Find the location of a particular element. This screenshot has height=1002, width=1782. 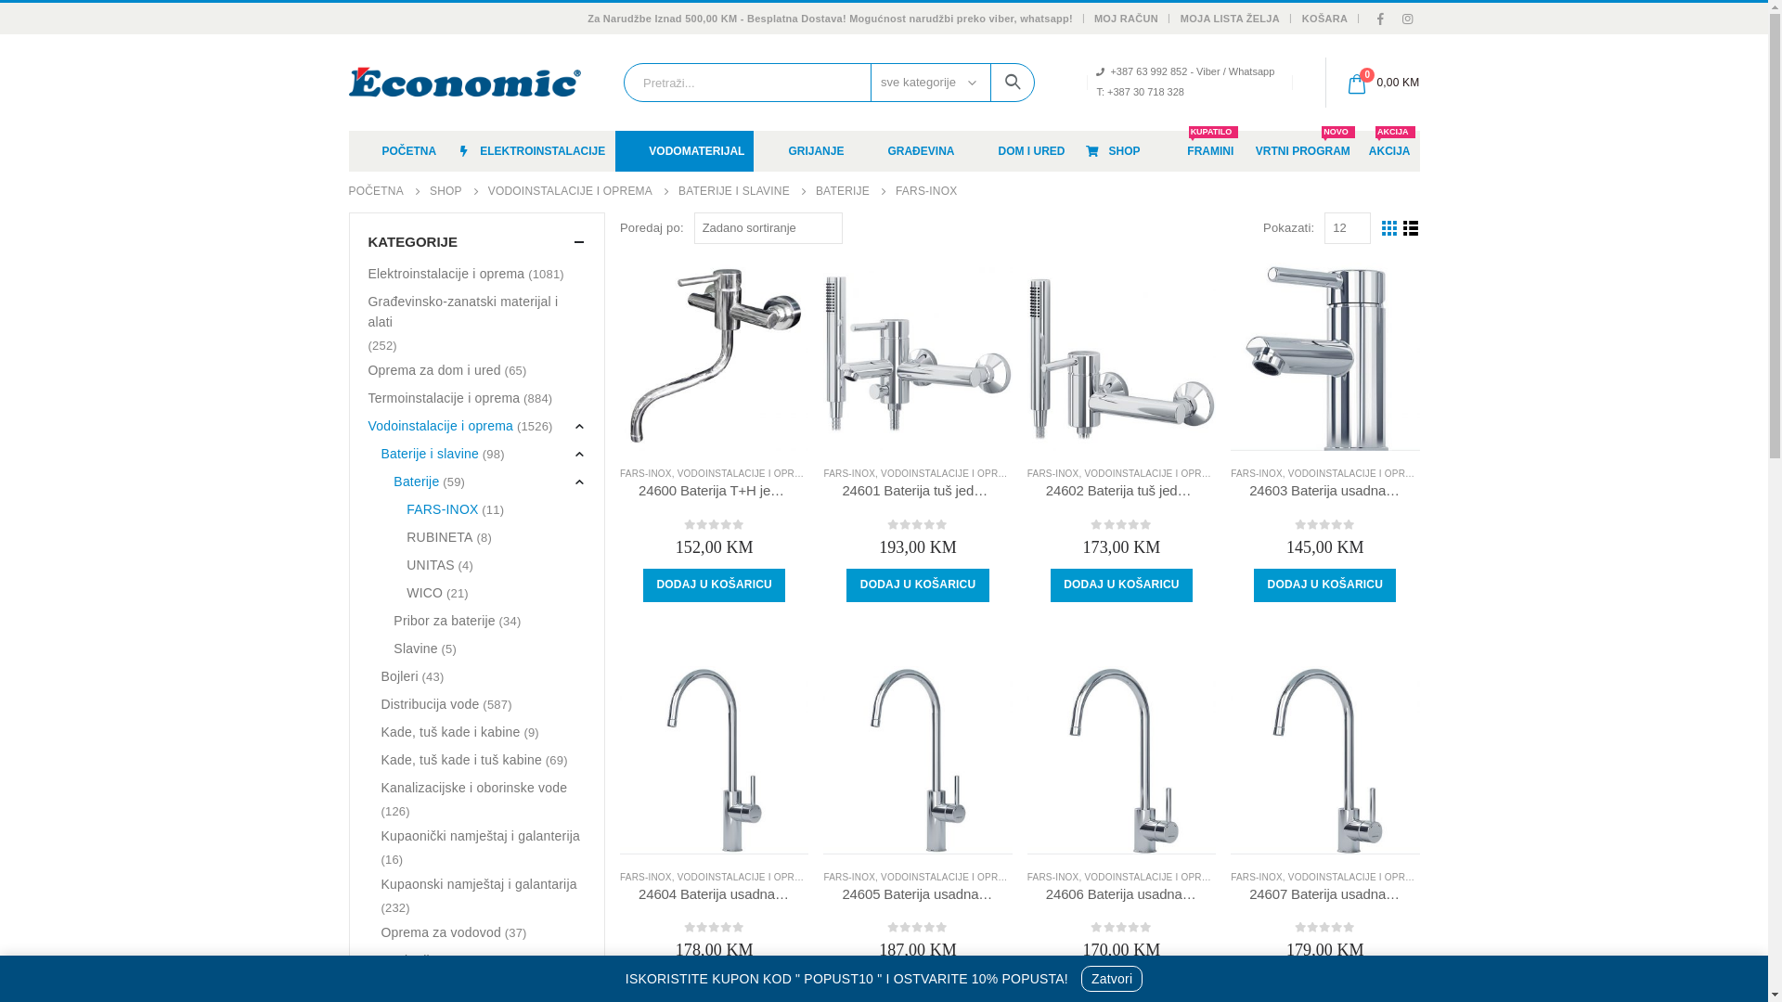

FARS-INOX is located at coordinates (646, 473).